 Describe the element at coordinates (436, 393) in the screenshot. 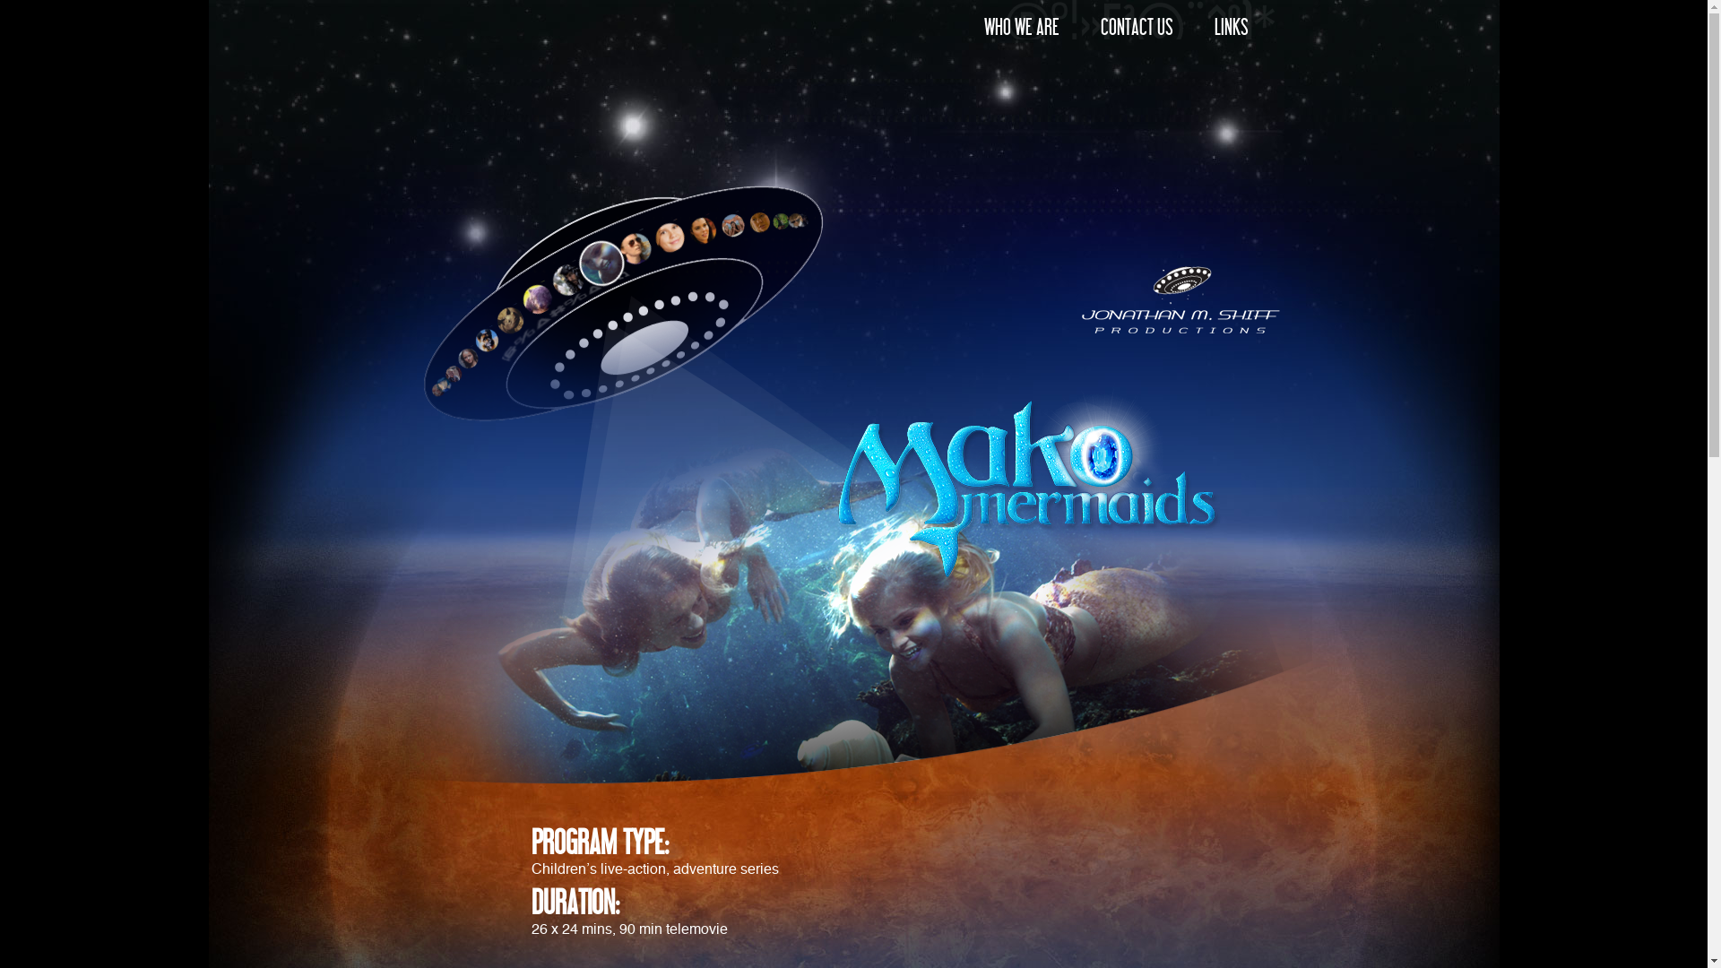

I see `Horace & Tina` at that location.